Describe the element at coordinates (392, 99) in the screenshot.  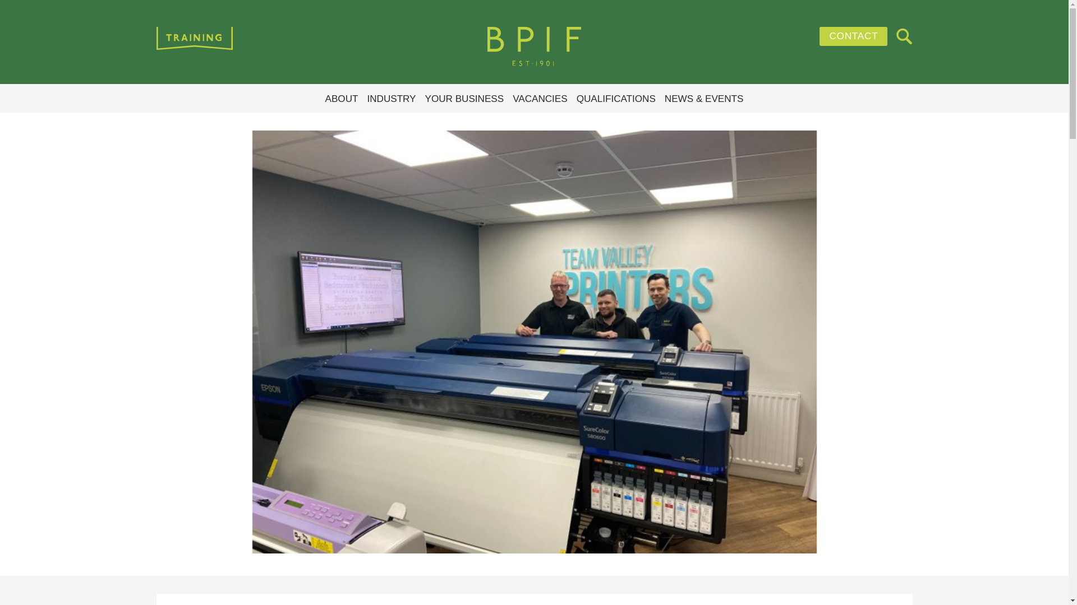
I see `INDUSTRY` at that location.